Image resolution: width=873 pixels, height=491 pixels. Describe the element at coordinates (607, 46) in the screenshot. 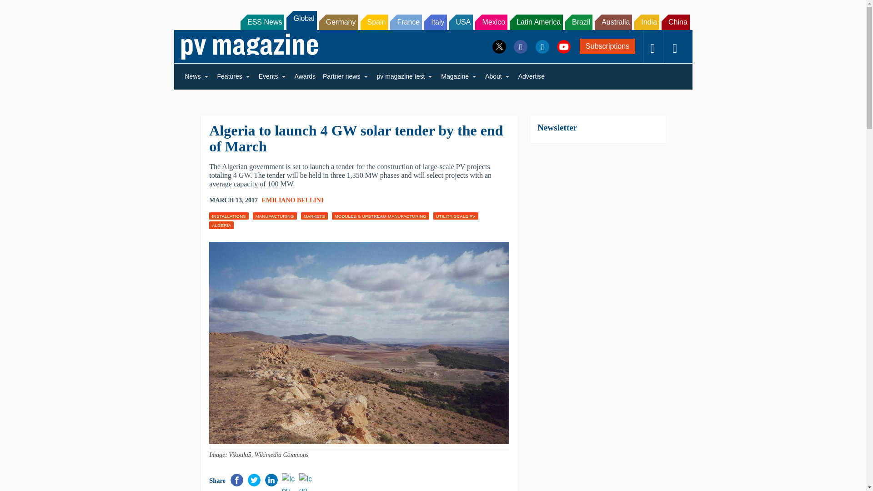

I see `Subscriptions` at that location.